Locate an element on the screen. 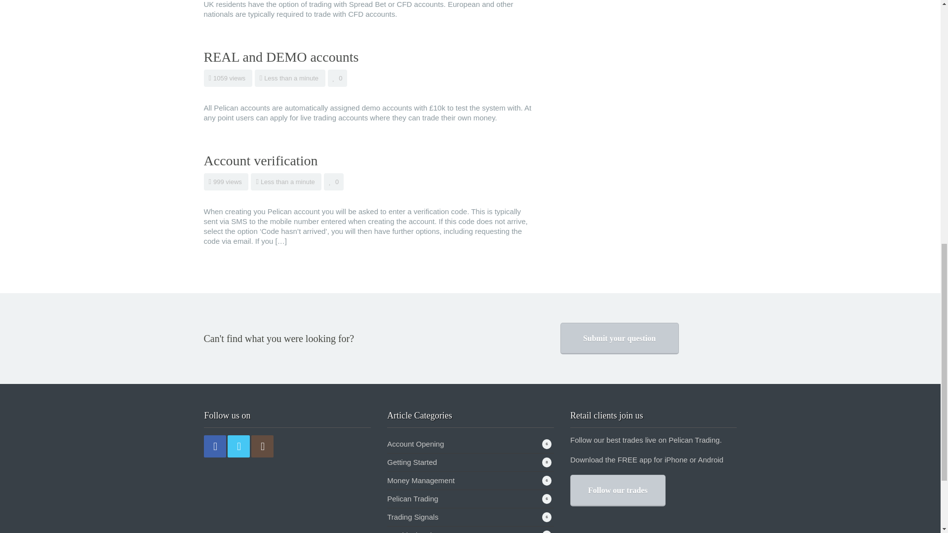  Troubleshooting is located at coordinates (413, 532).